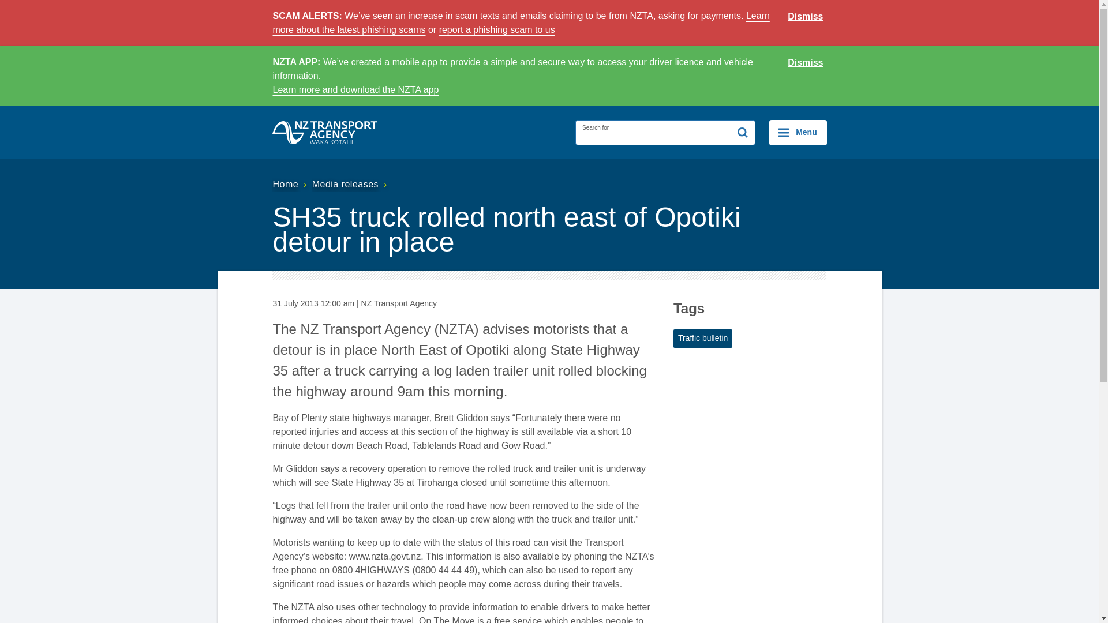  Describe the element at coordinates (798, 133) in the screenshot. I see `Menu` at that location.